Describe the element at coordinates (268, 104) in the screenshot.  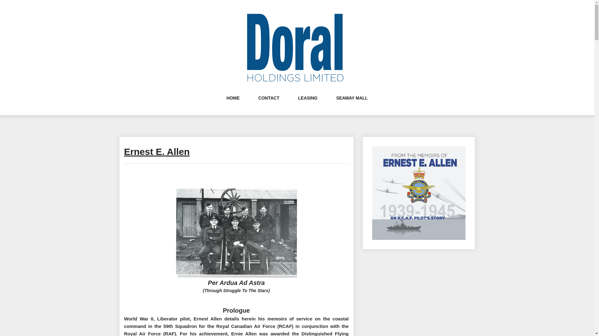
I see `CONTACT` at that location.